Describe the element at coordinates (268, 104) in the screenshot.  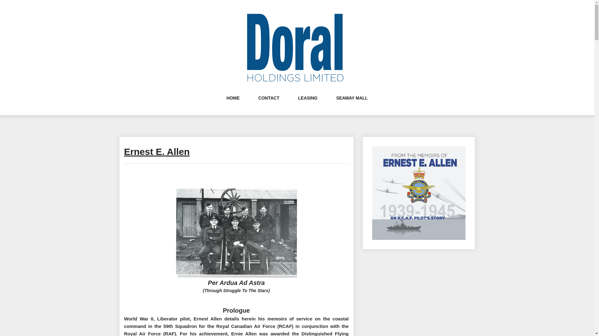
I see `CONTACT` at that location.